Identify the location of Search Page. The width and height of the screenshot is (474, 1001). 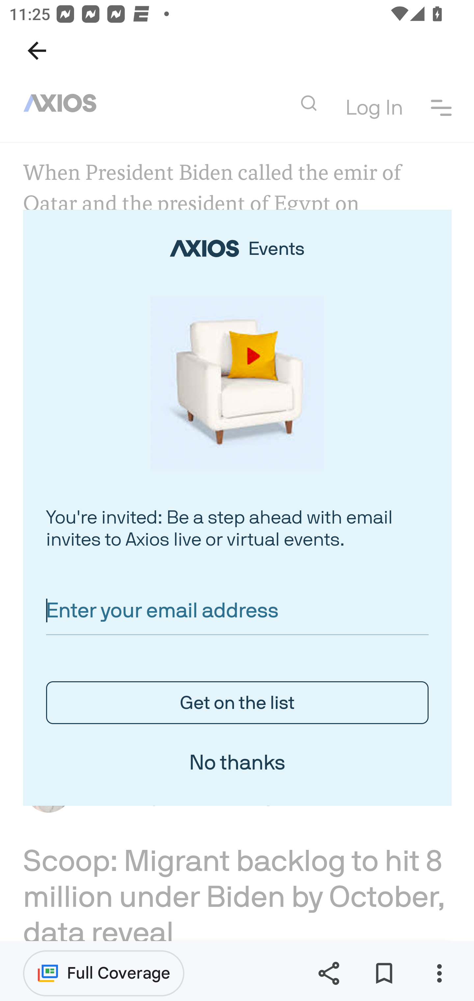
(308, 103).